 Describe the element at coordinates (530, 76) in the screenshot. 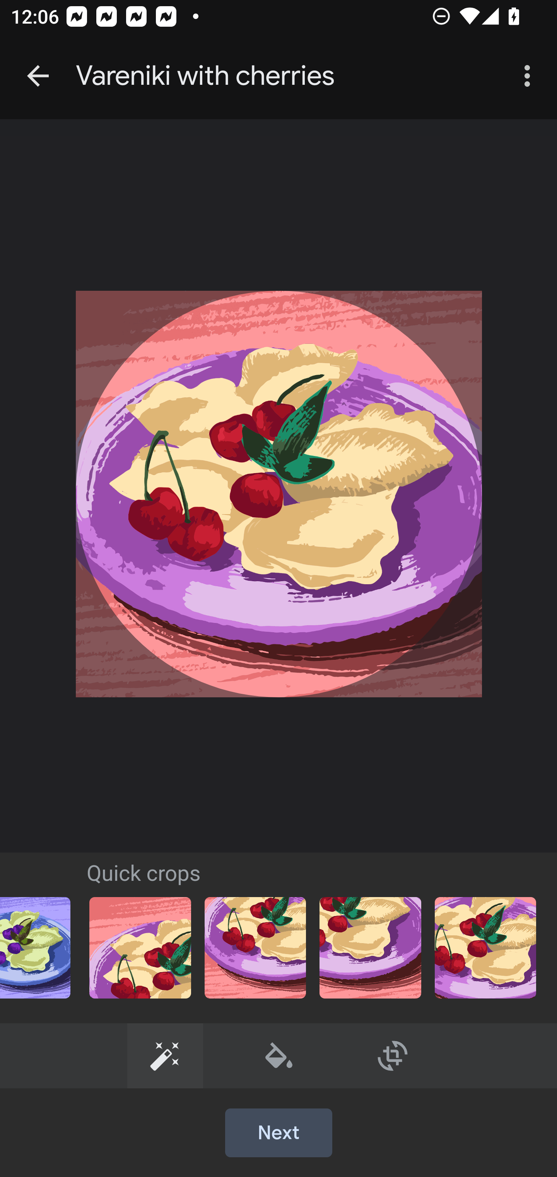

I see `More options` at that location.